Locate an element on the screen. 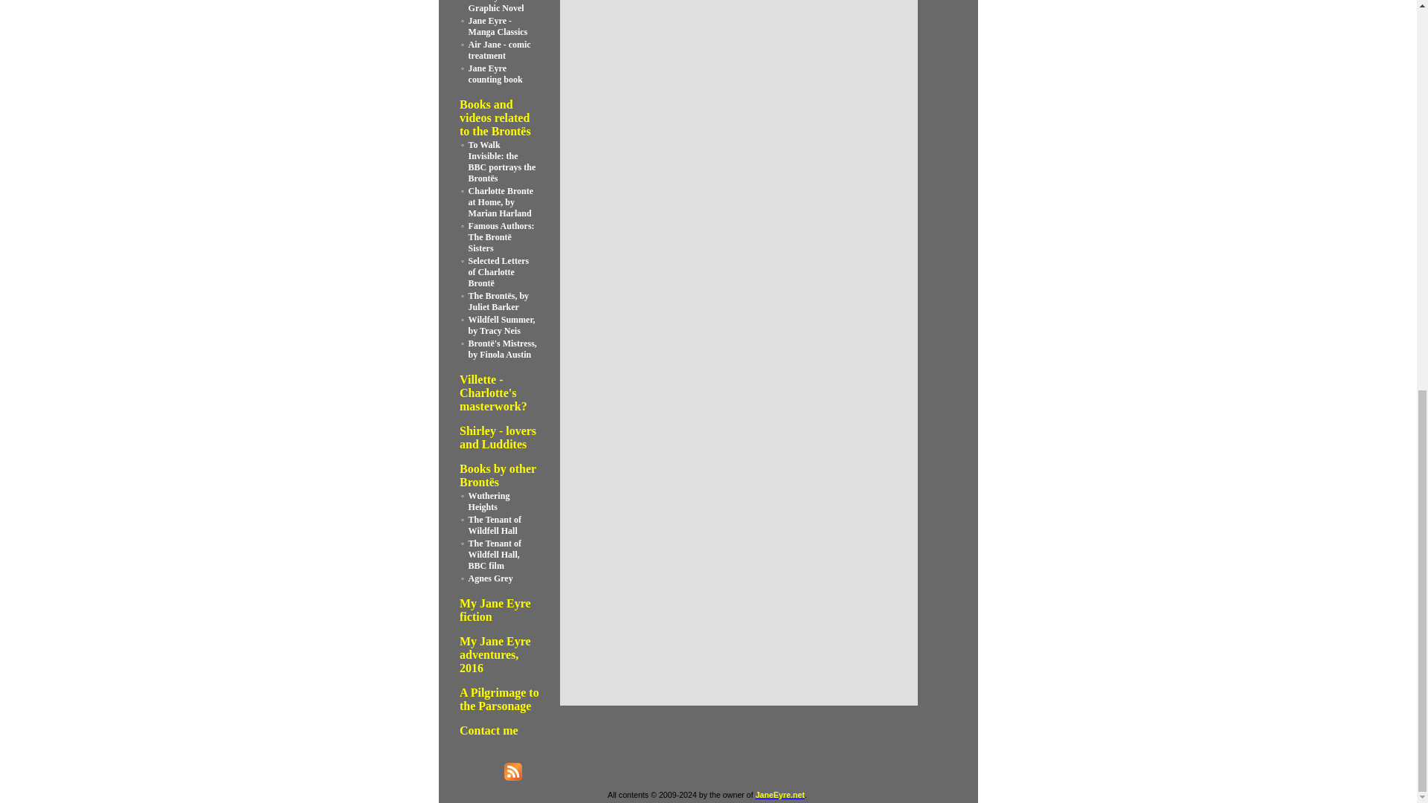  Wildfell Summer, by Tracy Neis is located at coordinates (501, 326).